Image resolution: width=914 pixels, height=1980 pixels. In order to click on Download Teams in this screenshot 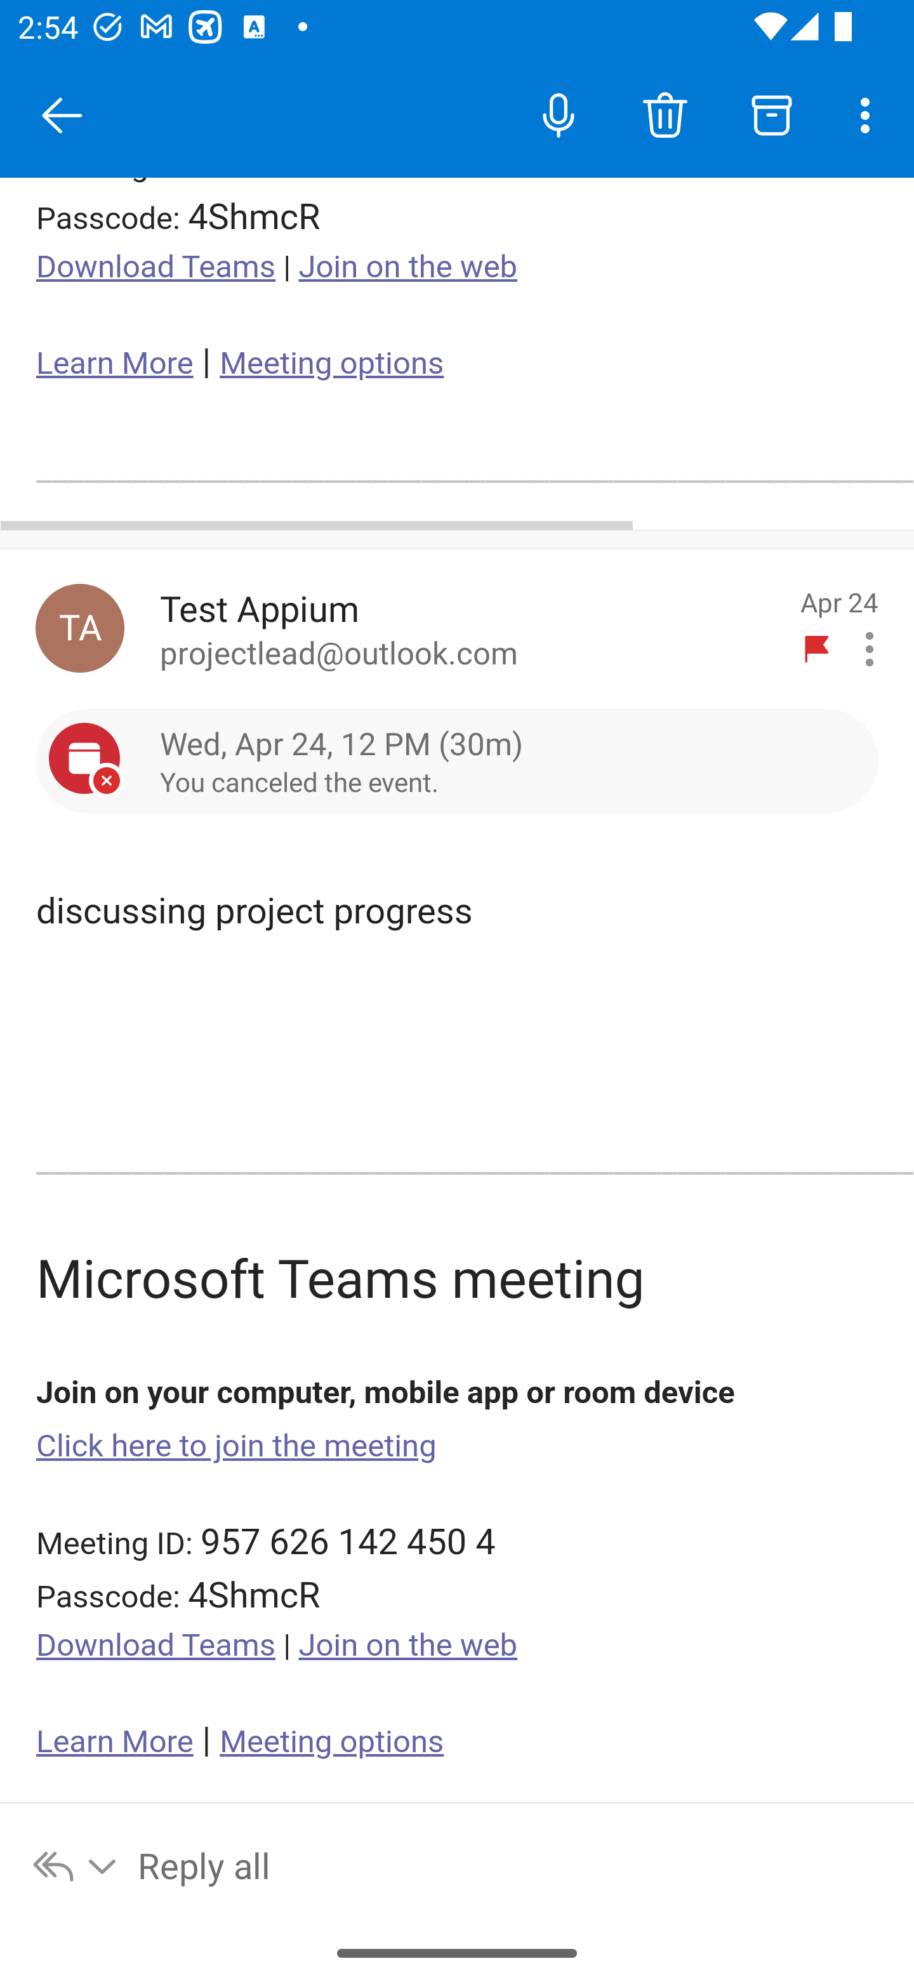, I will do `click(157, 267)`.